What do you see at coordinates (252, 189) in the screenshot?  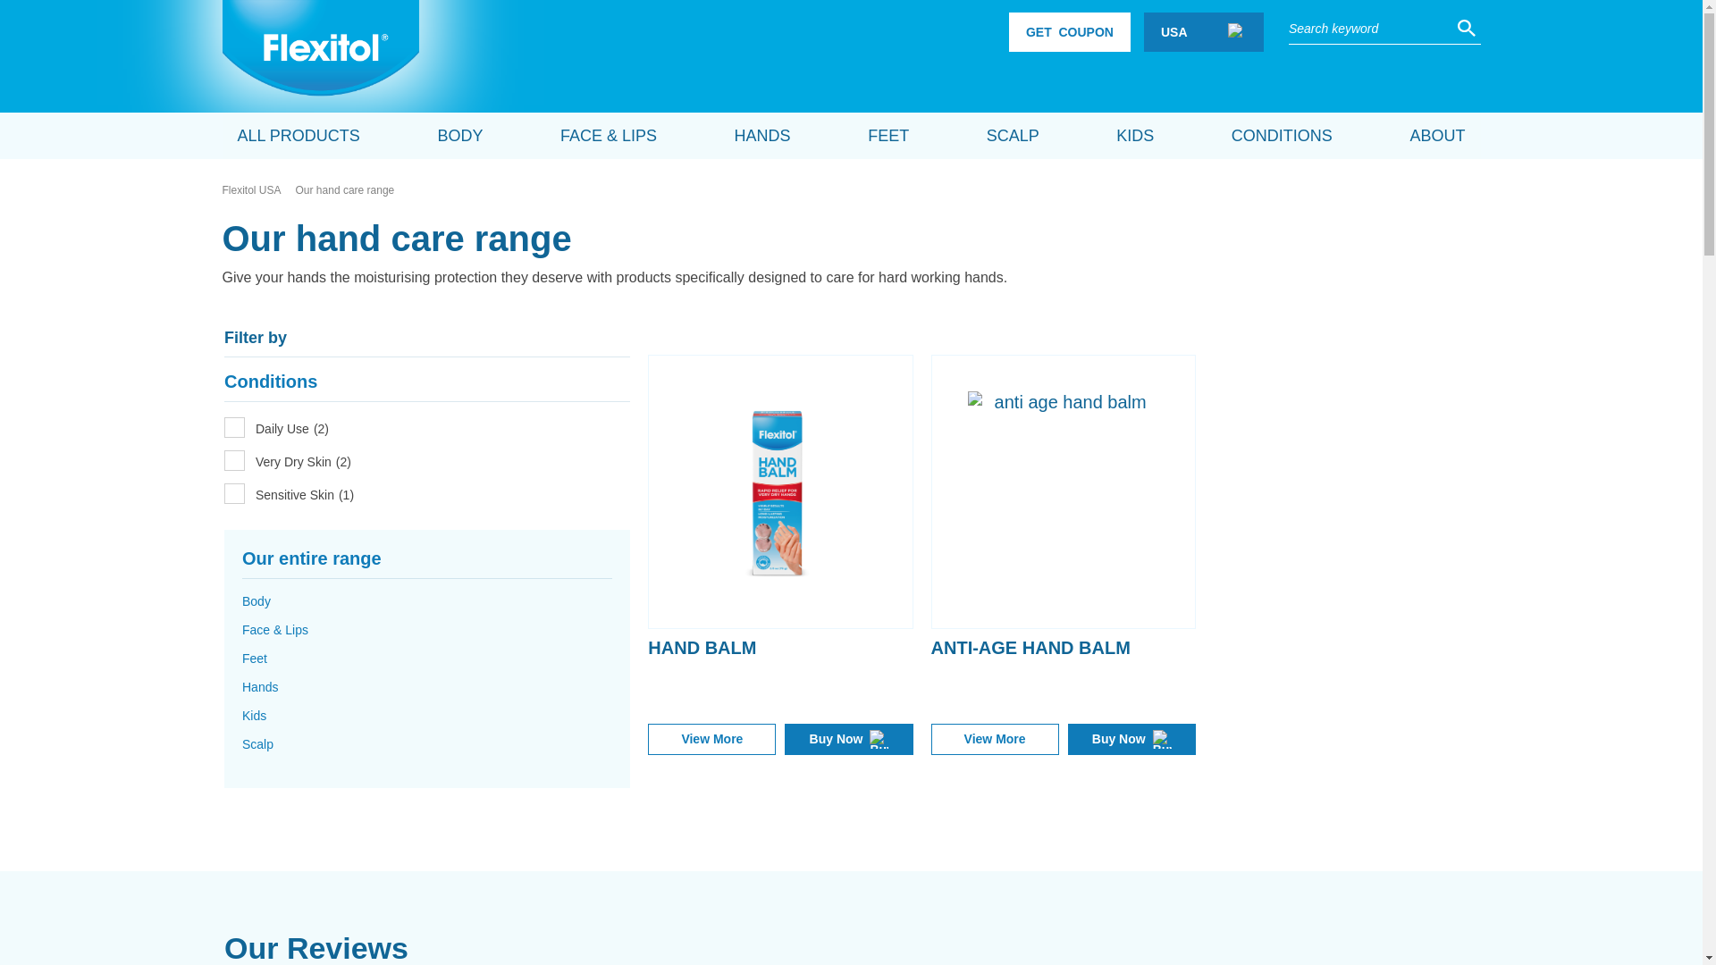 I see `Go to Flexitol USA.` at bounding box center [252, 189].